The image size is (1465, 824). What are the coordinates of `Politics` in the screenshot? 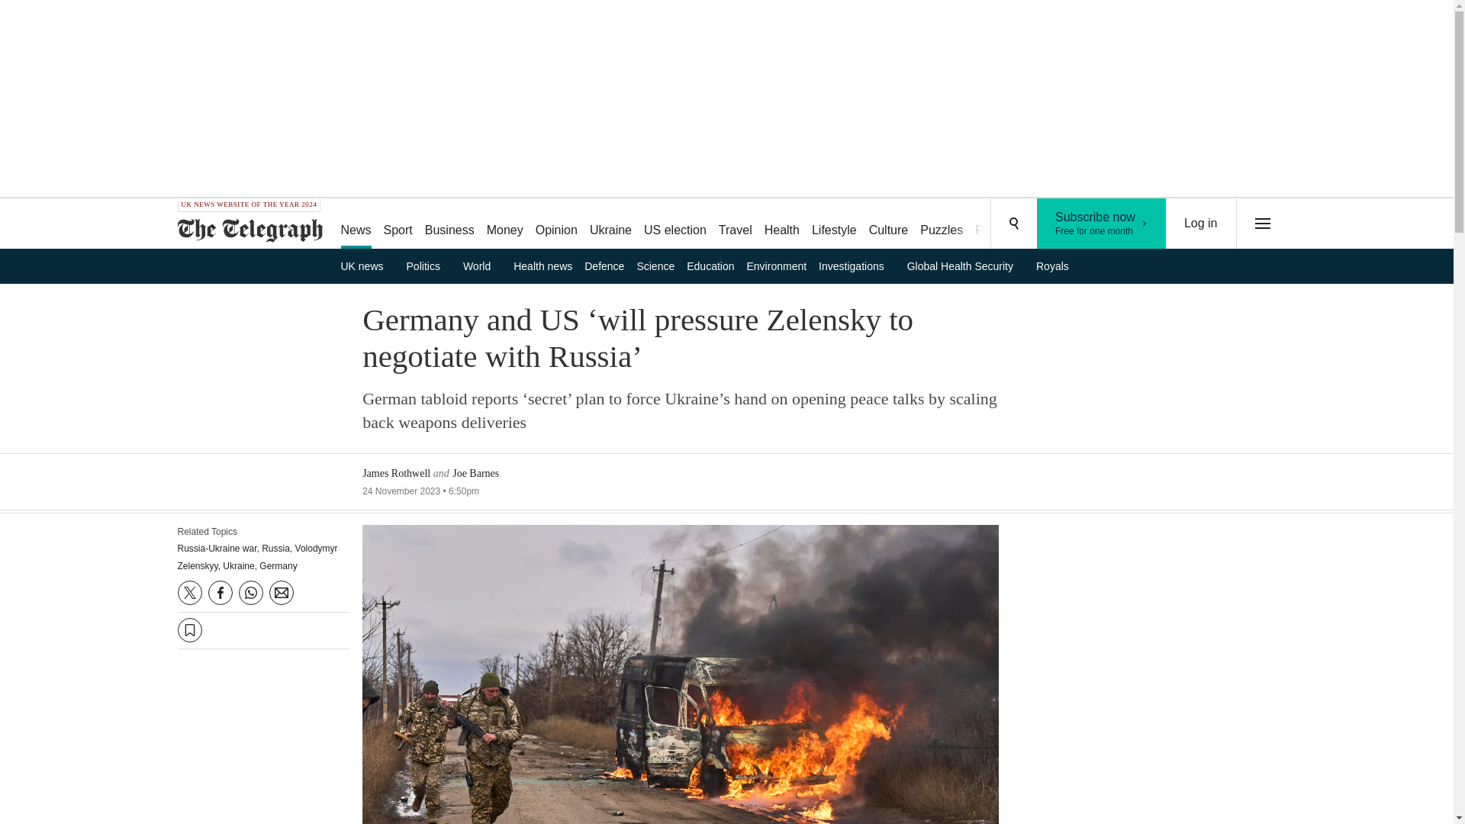 It's located at (1201, 224).